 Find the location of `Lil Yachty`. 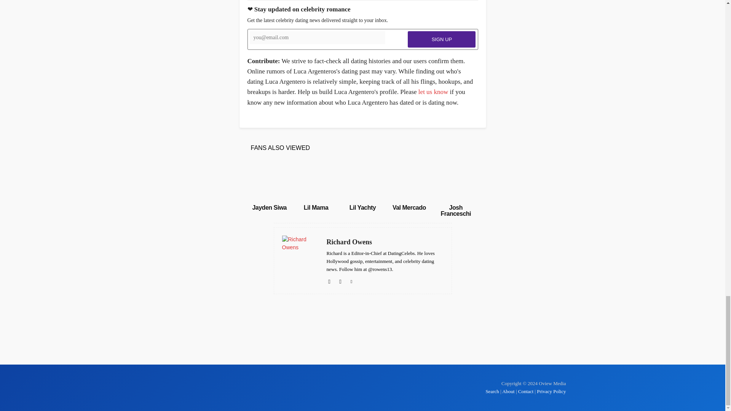

Lil Yachty is located at coordinates (362, 207).